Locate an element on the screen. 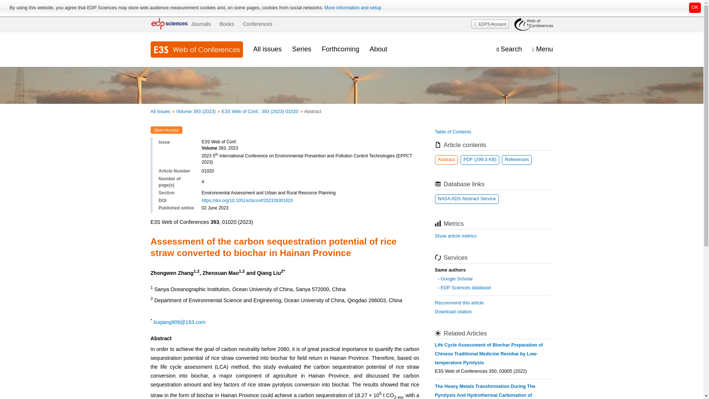 This screenshot has height=399, width=709. Journals is located at coordinates (201, 24).